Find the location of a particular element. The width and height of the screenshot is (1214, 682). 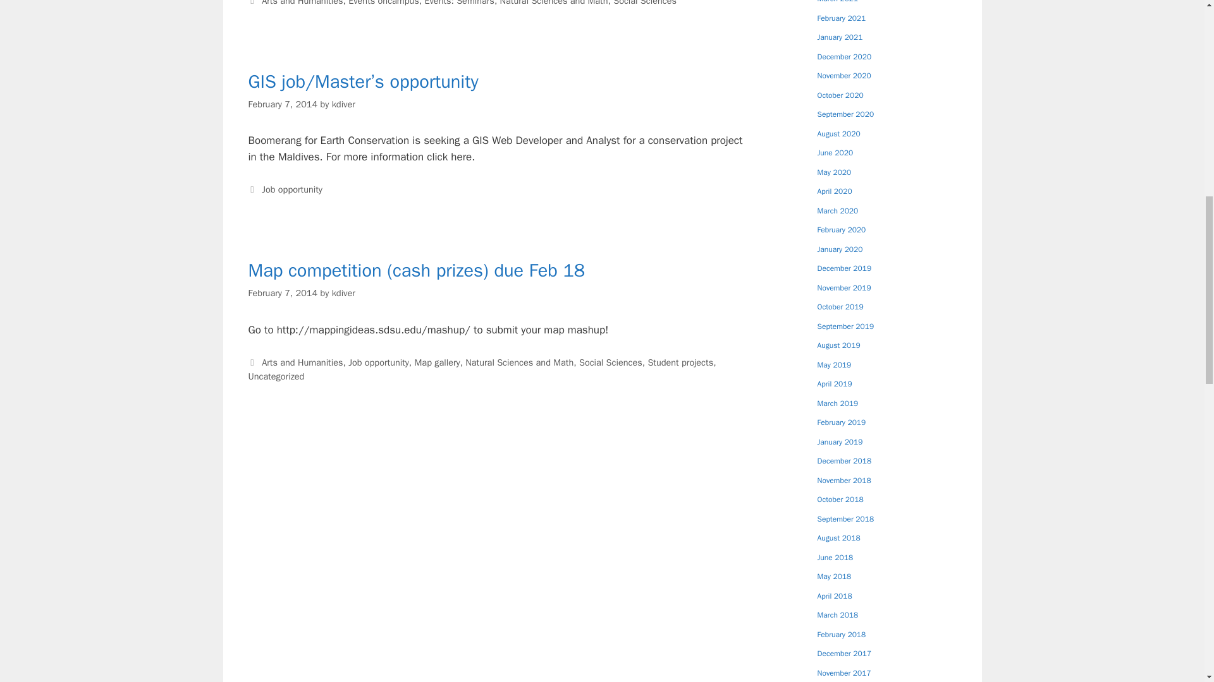

Natural Sciences and Math is located at coordinates (554, 3).